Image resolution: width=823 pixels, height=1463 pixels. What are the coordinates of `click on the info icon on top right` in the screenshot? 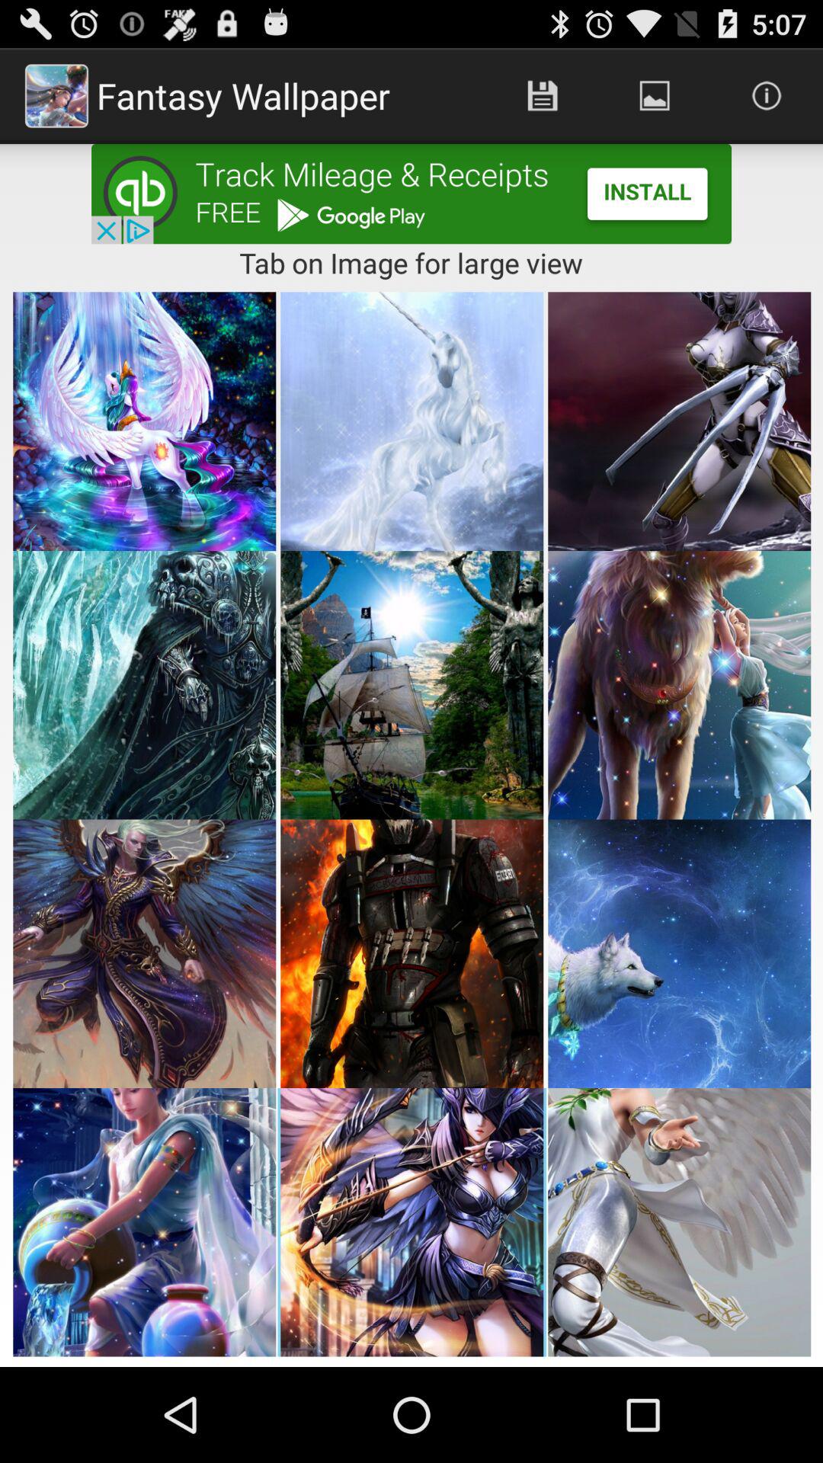 It's located at (767, 96).